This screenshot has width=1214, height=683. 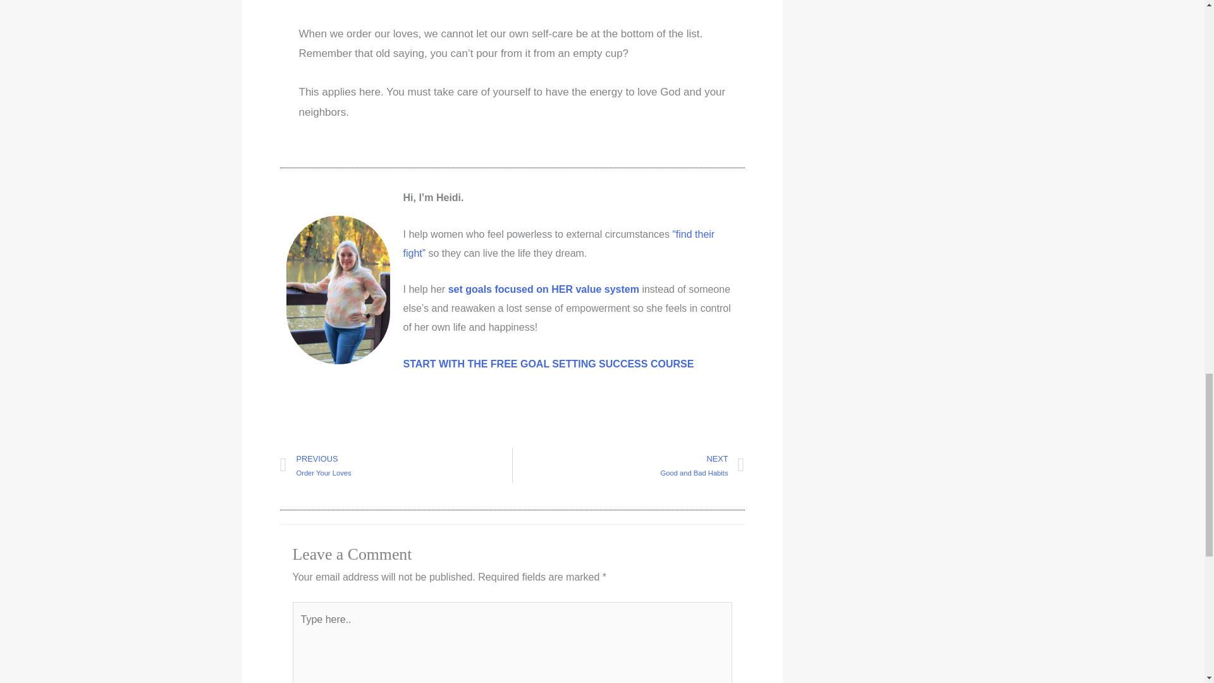 I want to click on START WITH THE FREE GOAL SETTING SUCCESS COURSE, so click(x=395, y=465).